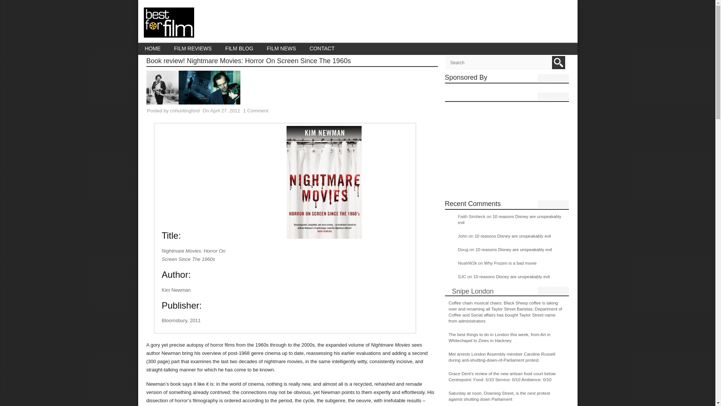 The height and width of the screenshot is (406, 721). Describe the element at coordinates (193, 48) in the screenshot. I see `FILM REVIEWS` at that location.